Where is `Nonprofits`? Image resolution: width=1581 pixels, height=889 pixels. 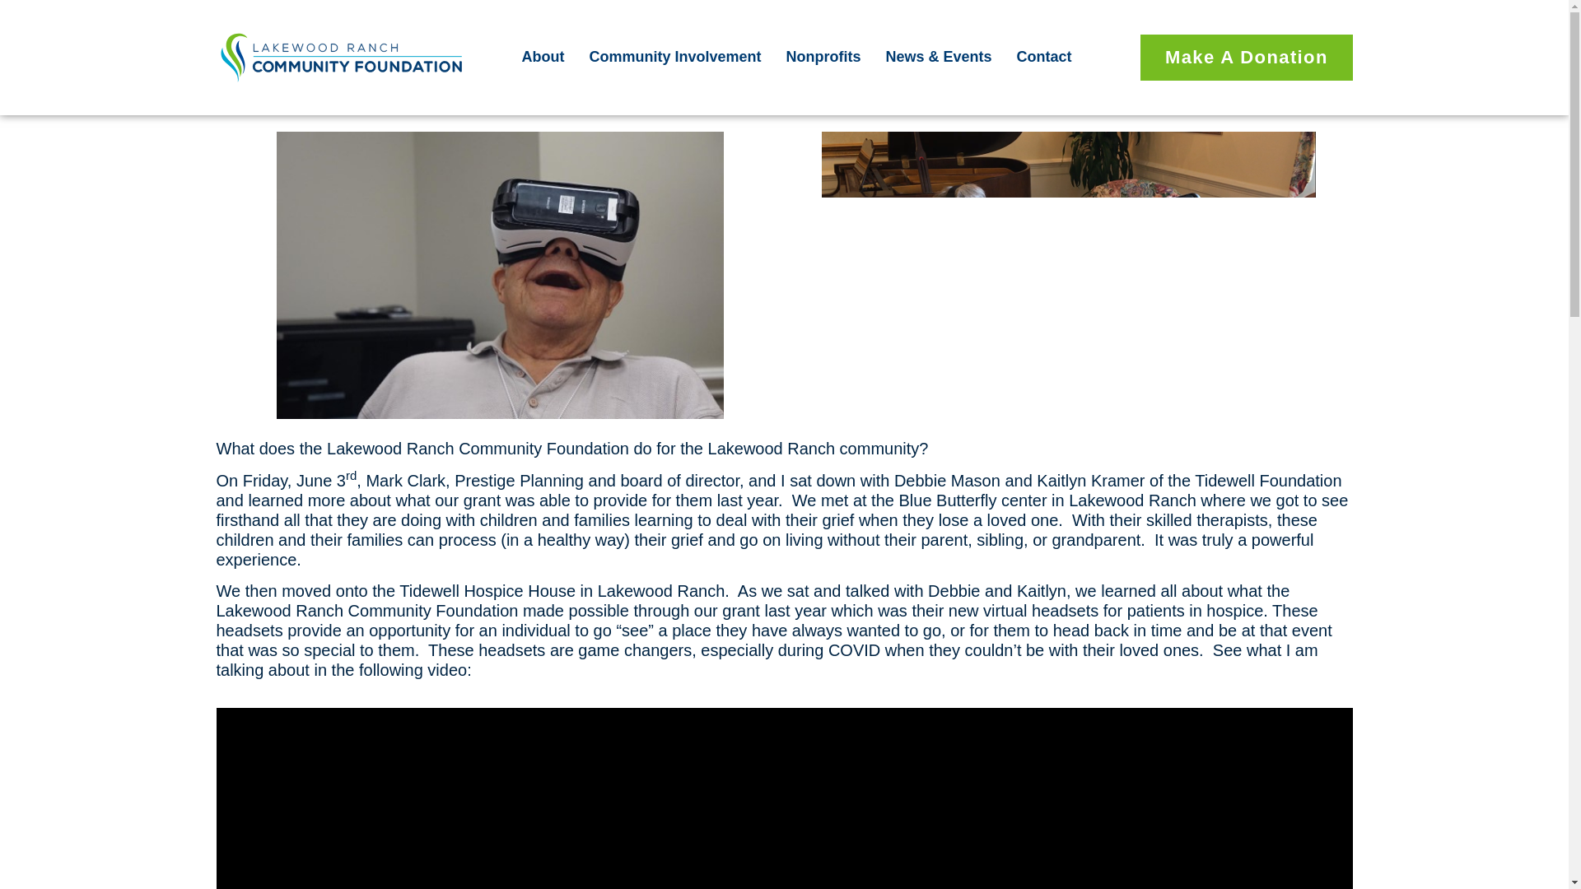 Nonprofits is located at coordinates (823, 57).